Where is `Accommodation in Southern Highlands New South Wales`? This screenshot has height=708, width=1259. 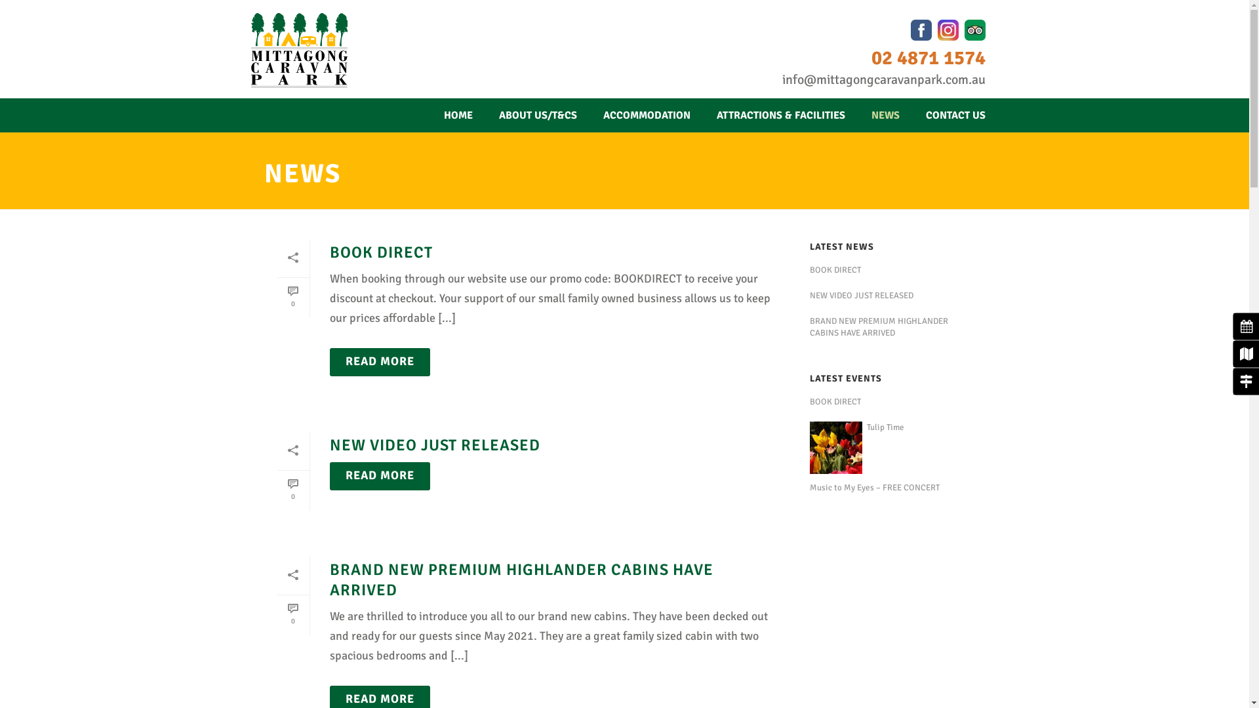
Accommodation in Southern Highlands New South Wales is located at coordinates (299, 50).